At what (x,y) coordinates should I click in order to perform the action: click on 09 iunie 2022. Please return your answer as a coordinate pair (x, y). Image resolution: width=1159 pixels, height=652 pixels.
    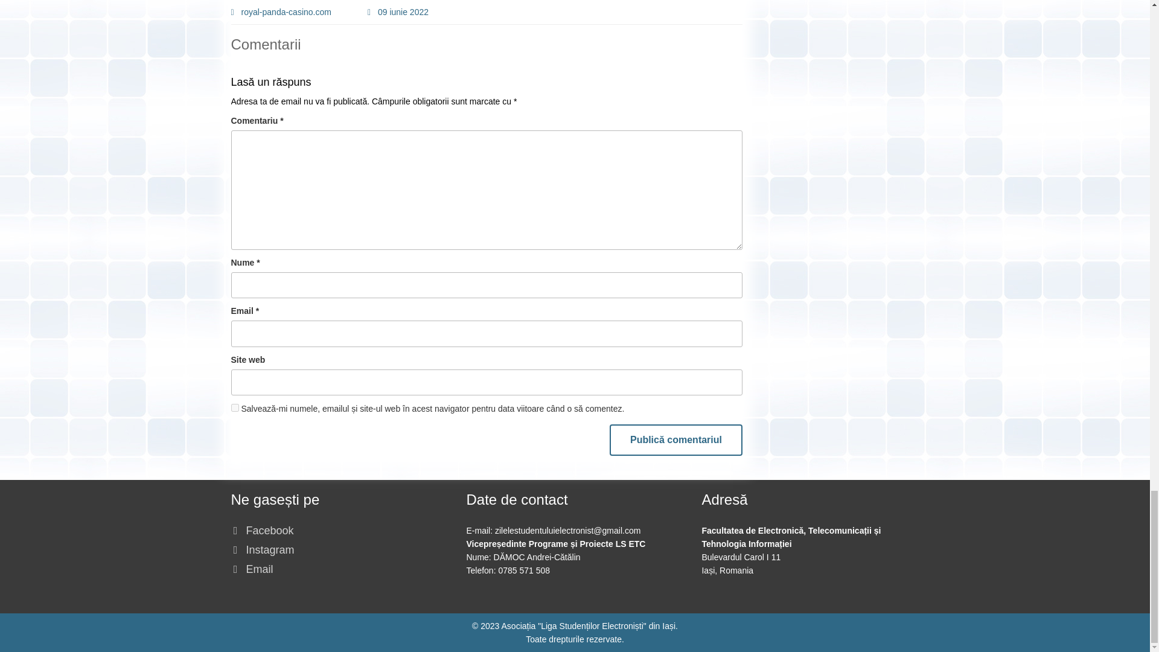
    Looking at the image, I should click on (398, 12).